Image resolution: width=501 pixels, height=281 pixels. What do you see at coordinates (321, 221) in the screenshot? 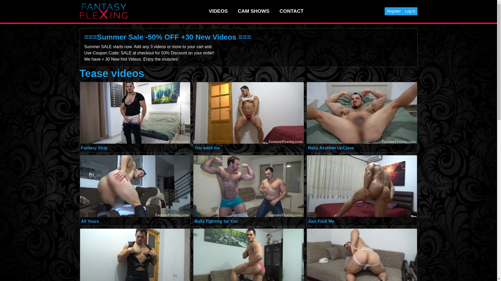
I see `Just Fuck Me` at bounding box center [321, 221].